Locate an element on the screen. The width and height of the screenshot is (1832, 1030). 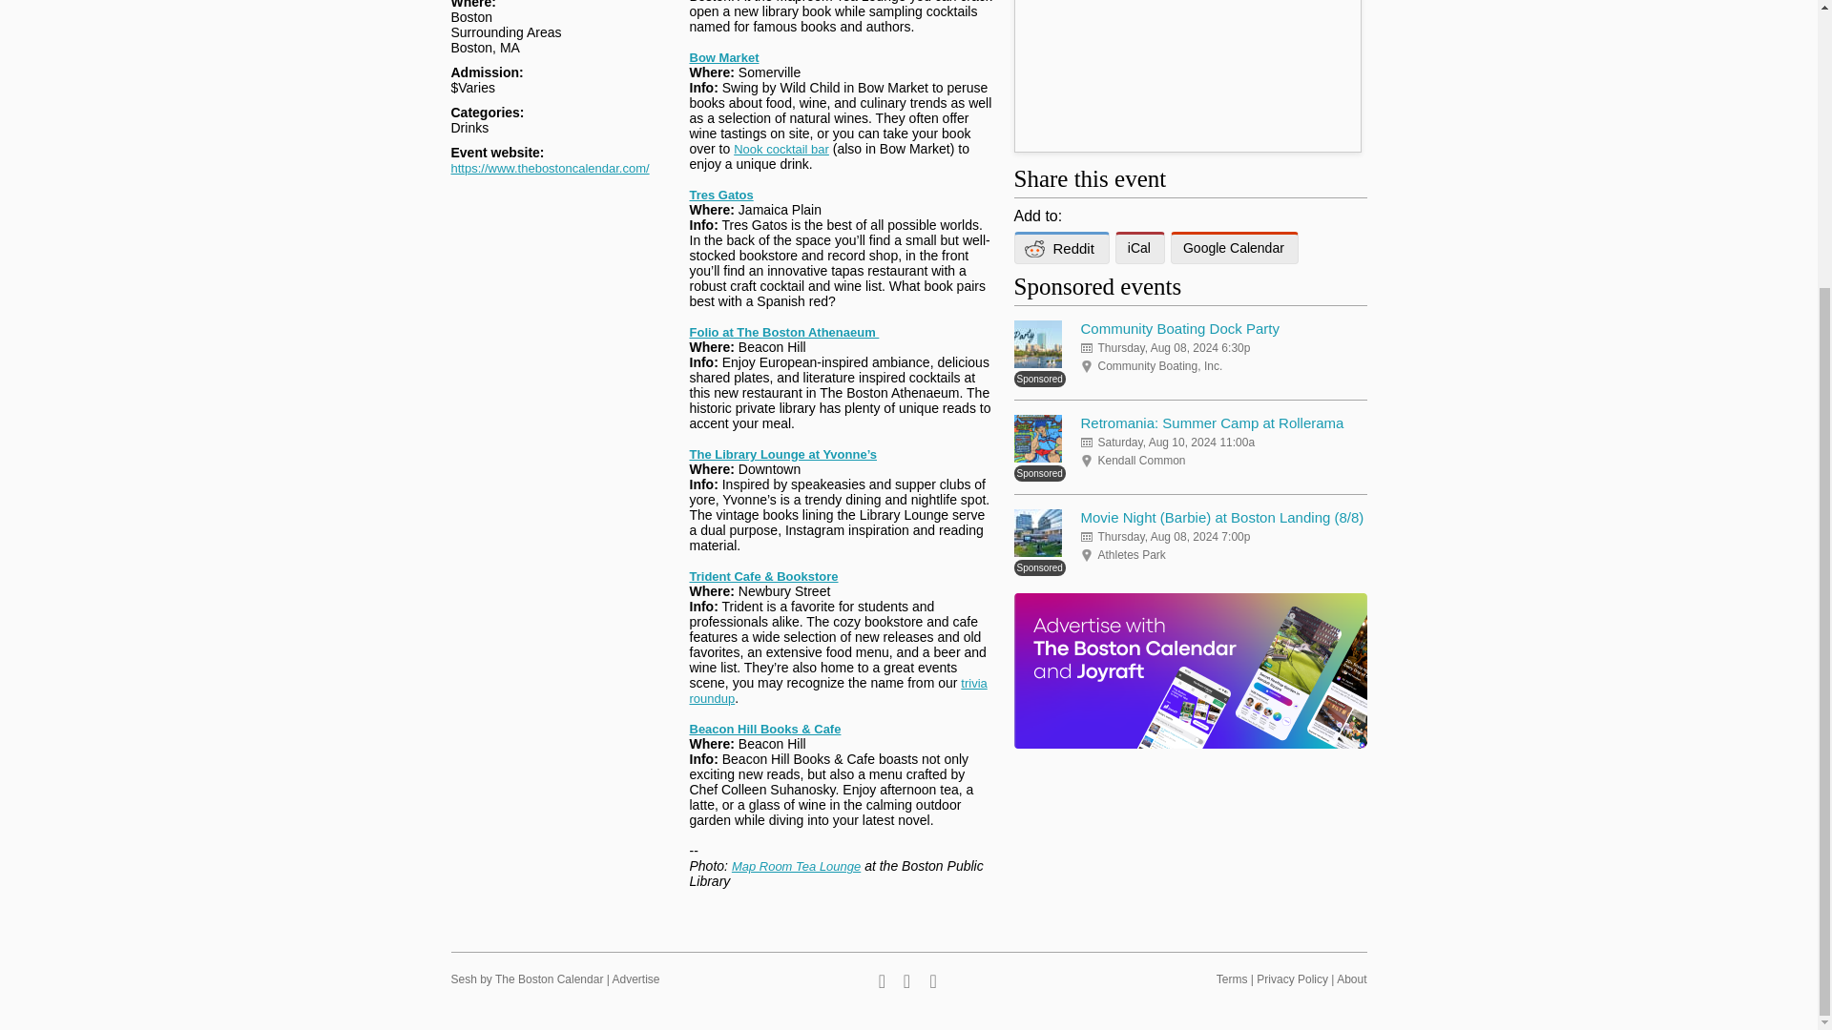
Reddit is located at coordinates (1060, 248).